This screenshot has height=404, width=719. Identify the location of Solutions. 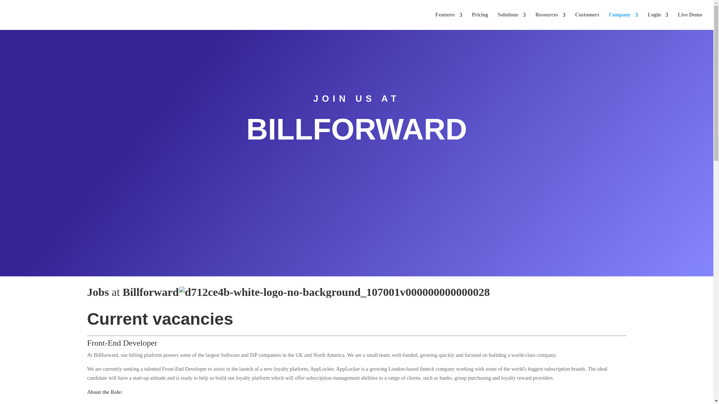
(512, 21).